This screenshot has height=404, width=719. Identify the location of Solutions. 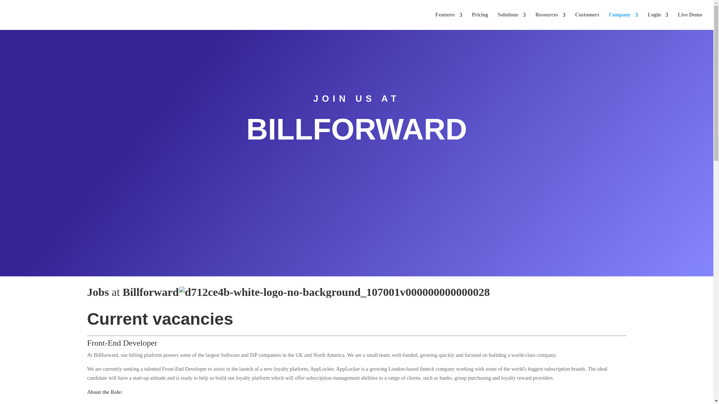
(512, 21).